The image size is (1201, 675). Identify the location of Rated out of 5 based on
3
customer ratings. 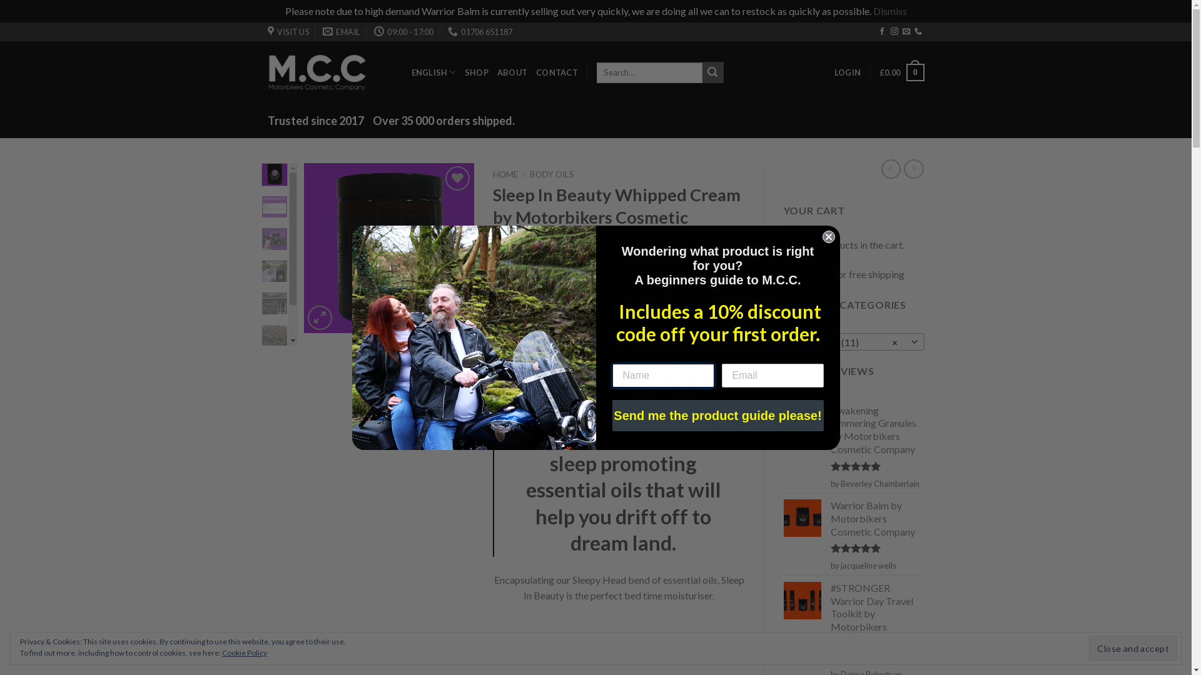
(619, 277).